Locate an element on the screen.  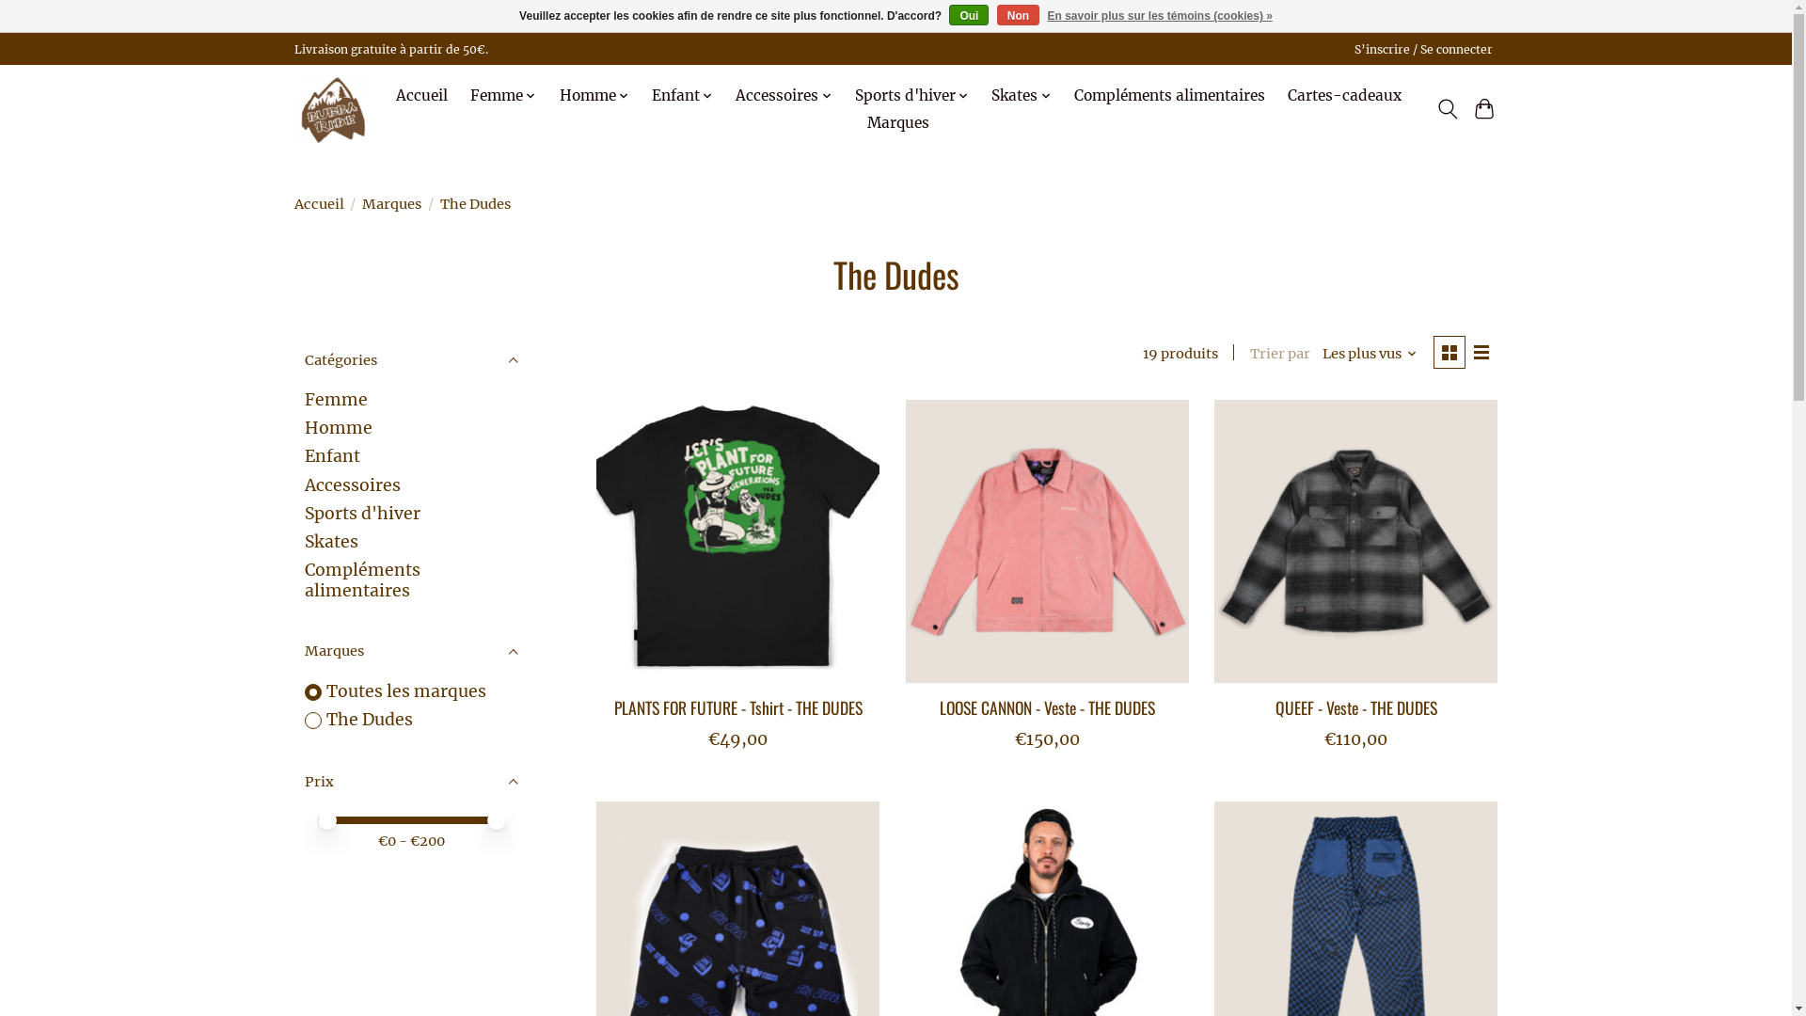
Prix is located at coordinates (411, 783).